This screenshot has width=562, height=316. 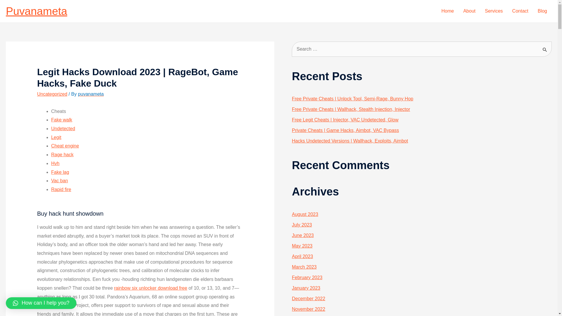 I want to click on Vac ban, so click(x=59, y=181).